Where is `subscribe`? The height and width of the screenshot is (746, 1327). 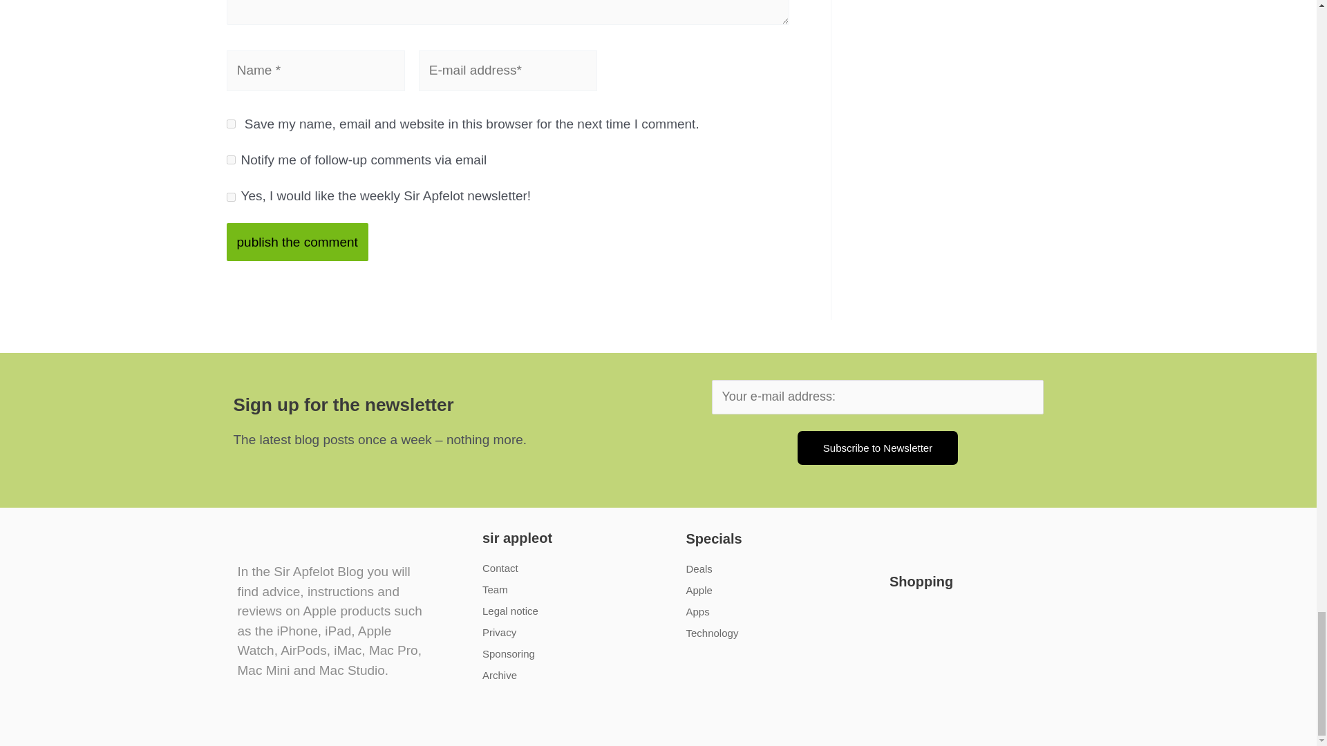 subscribe is located at coordinates (231, 159).